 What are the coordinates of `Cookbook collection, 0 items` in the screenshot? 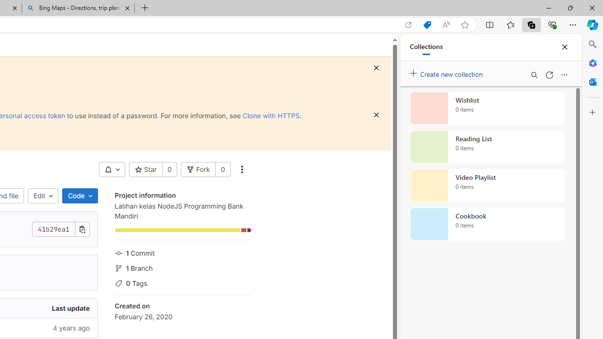 It's located at (487, 224).